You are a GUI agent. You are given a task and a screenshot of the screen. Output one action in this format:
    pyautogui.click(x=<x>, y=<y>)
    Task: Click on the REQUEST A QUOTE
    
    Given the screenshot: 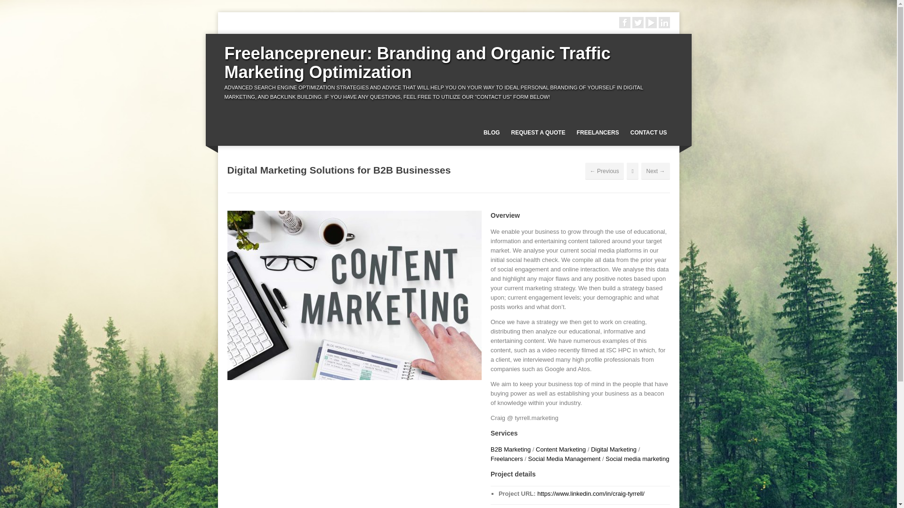 What is the action you would take?
    pyautogui.click(x=538, y=133)
    